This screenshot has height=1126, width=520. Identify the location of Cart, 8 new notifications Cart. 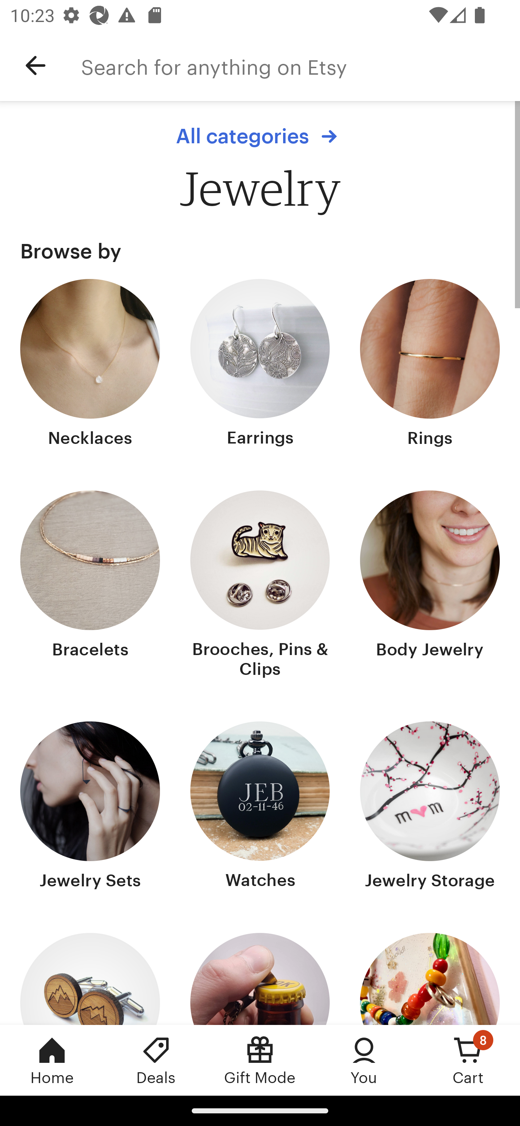
(468, 1060).